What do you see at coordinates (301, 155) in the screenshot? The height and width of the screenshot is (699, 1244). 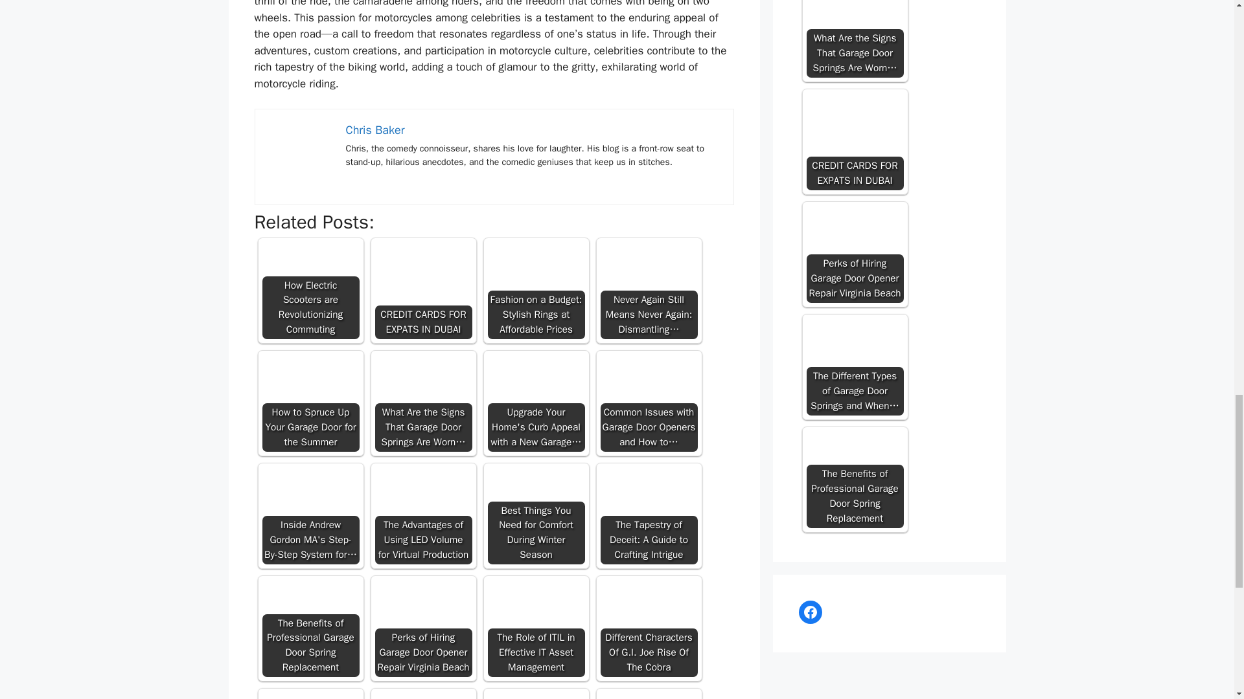 I see `Chris Baker` at bounding box center [301, 155].